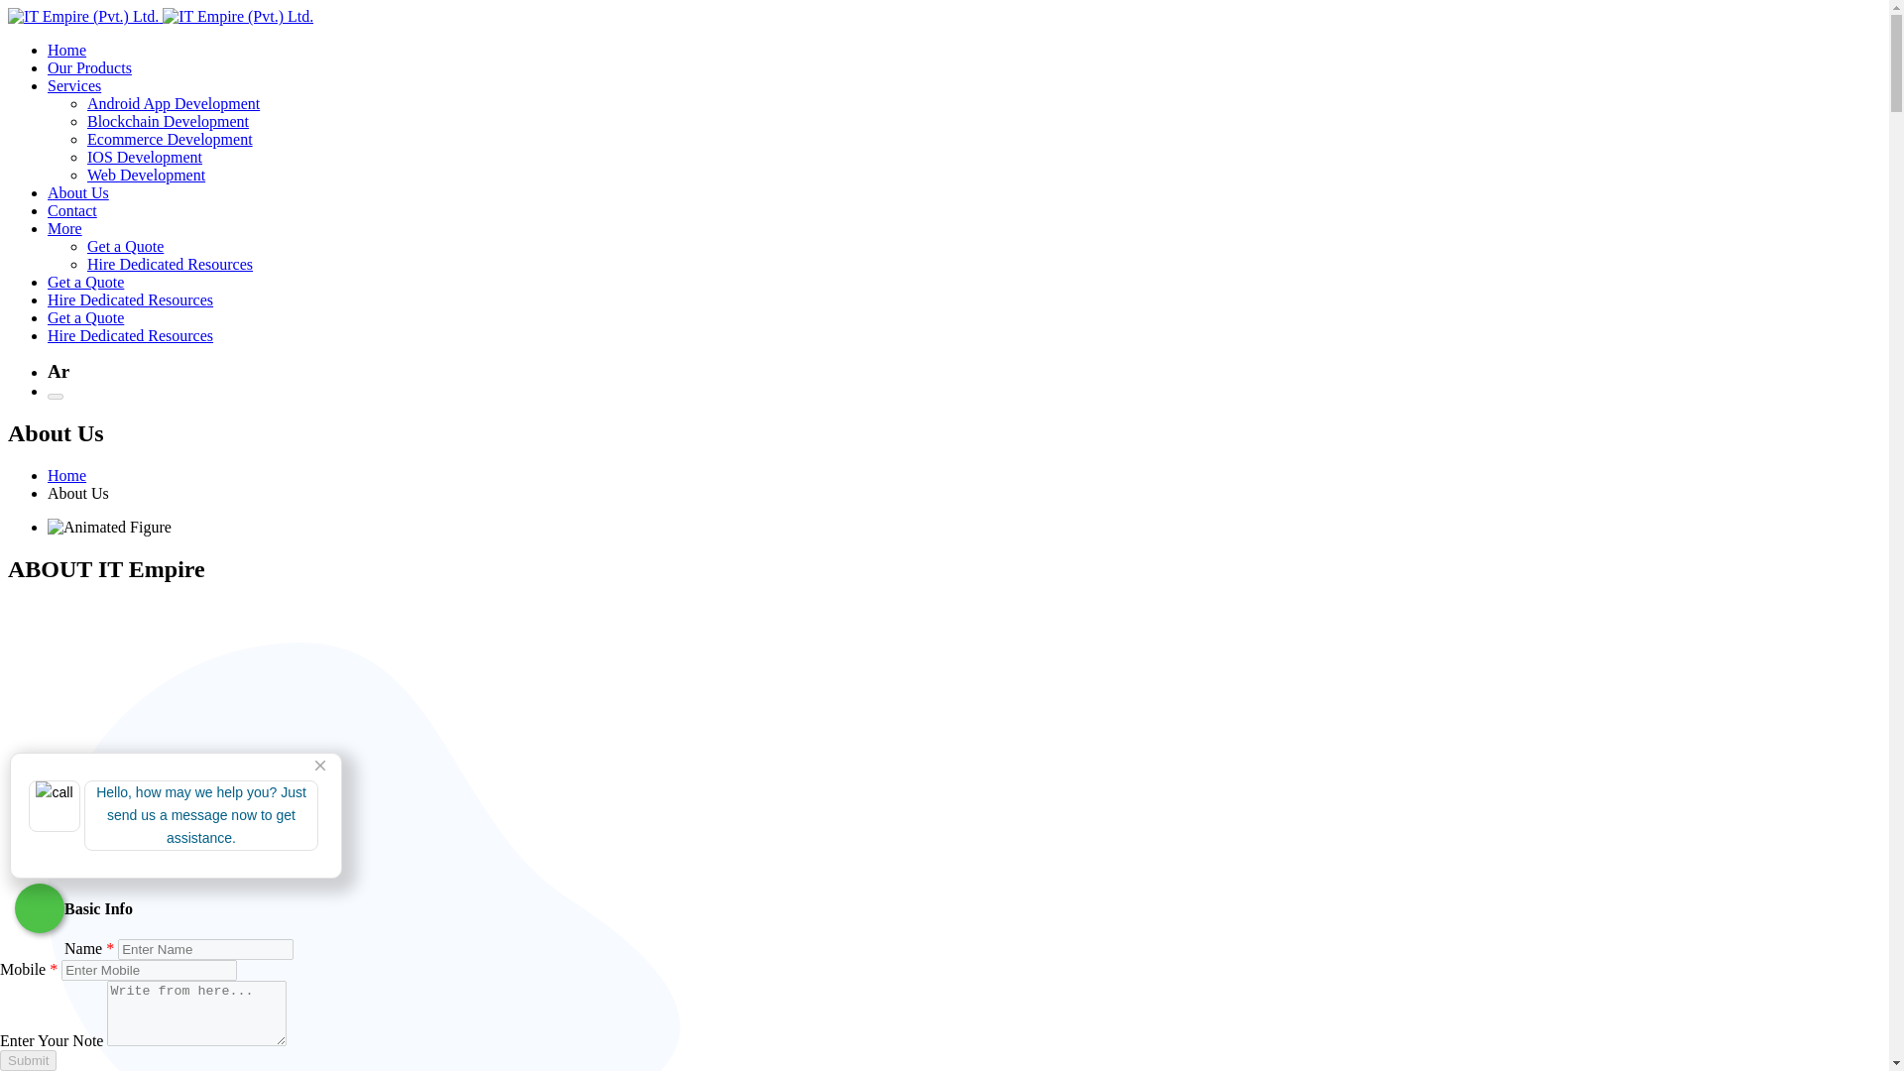 Image resolution: width=1904 pixels, height=1071 pixels. I want to click on Blockchain Development, so click(169, 121).